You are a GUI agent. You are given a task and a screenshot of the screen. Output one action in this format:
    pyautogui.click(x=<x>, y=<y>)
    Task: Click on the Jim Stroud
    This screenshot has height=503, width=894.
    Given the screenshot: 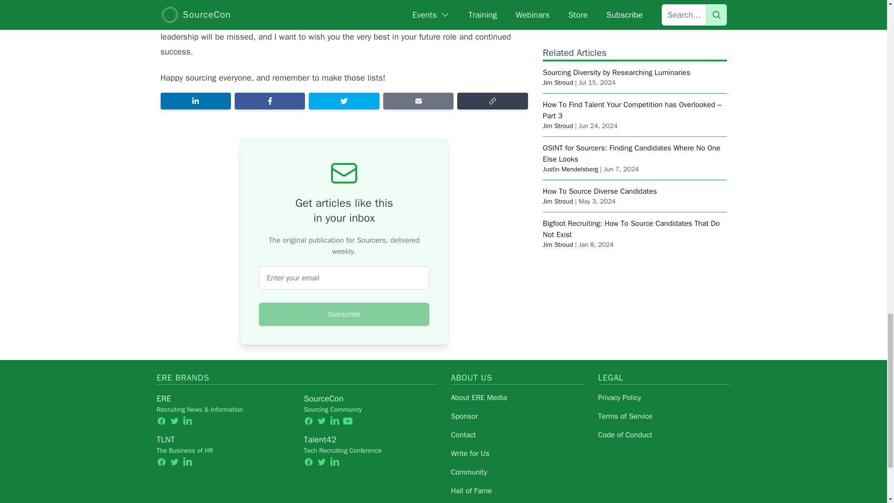 What is the action you would take?
    pyautogui.click(x=558, y=204)
    